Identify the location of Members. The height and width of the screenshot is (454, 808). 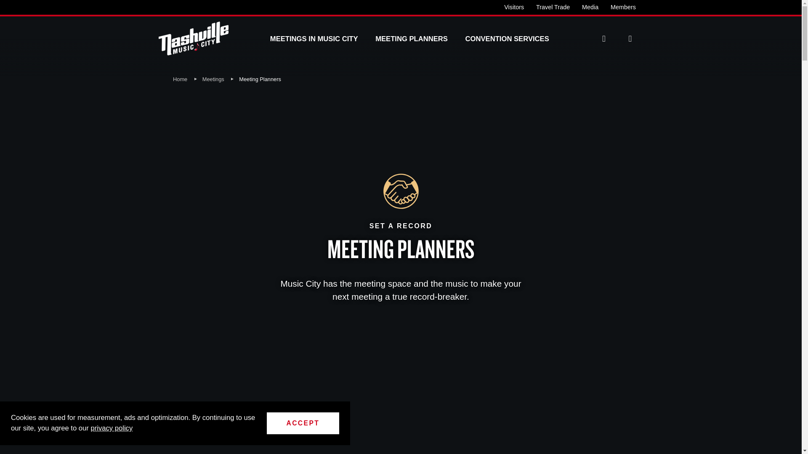
(623, 7).